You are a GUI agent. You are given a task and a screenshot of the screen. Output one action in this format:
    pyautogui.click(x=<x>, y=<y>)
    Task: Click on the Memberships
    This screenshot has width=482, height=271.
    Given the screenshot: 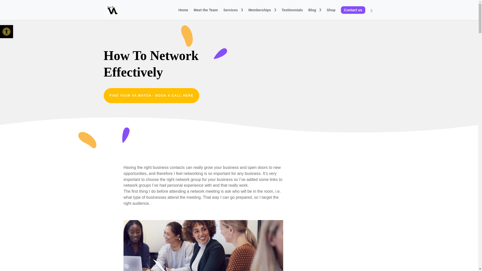 What is the action you would take?
    pyautogui.click(x=262, y=14)
    